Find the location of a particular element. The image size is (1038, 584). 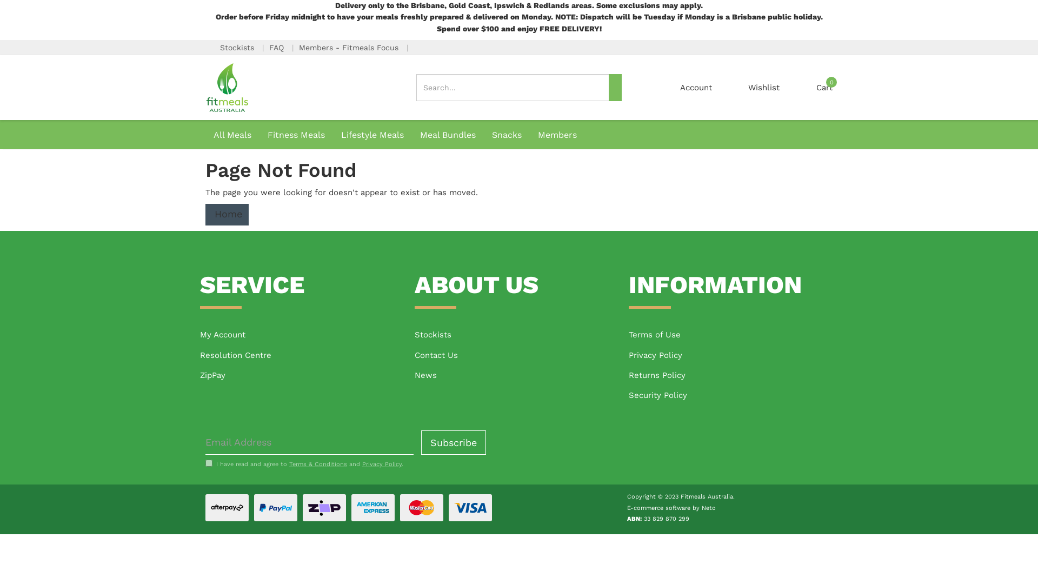

Wishlist is located at coordinates (764, 88).